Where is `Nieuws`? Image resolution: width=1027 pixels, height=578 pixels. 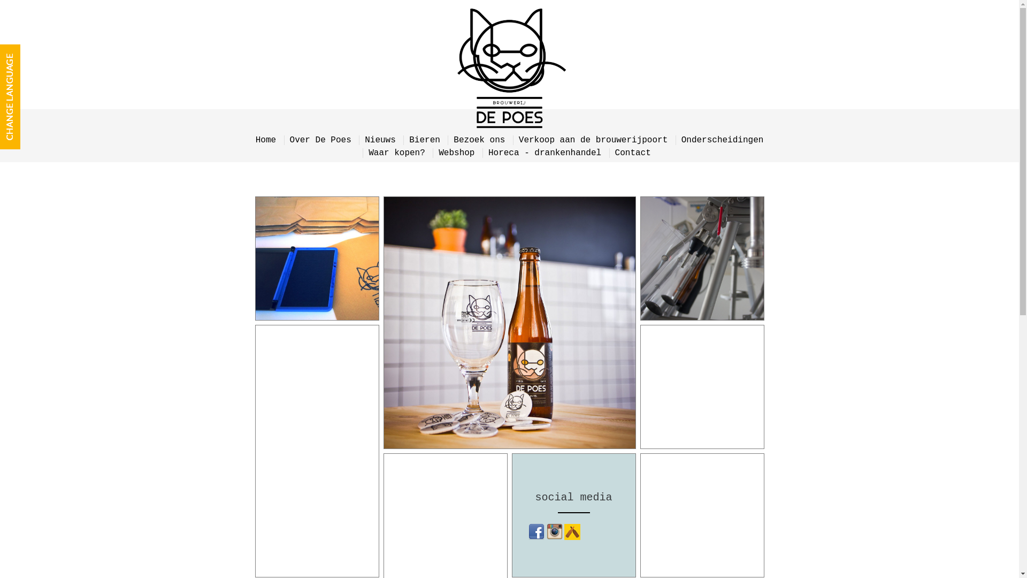
Nieuws is located at coordinates (380, 140).